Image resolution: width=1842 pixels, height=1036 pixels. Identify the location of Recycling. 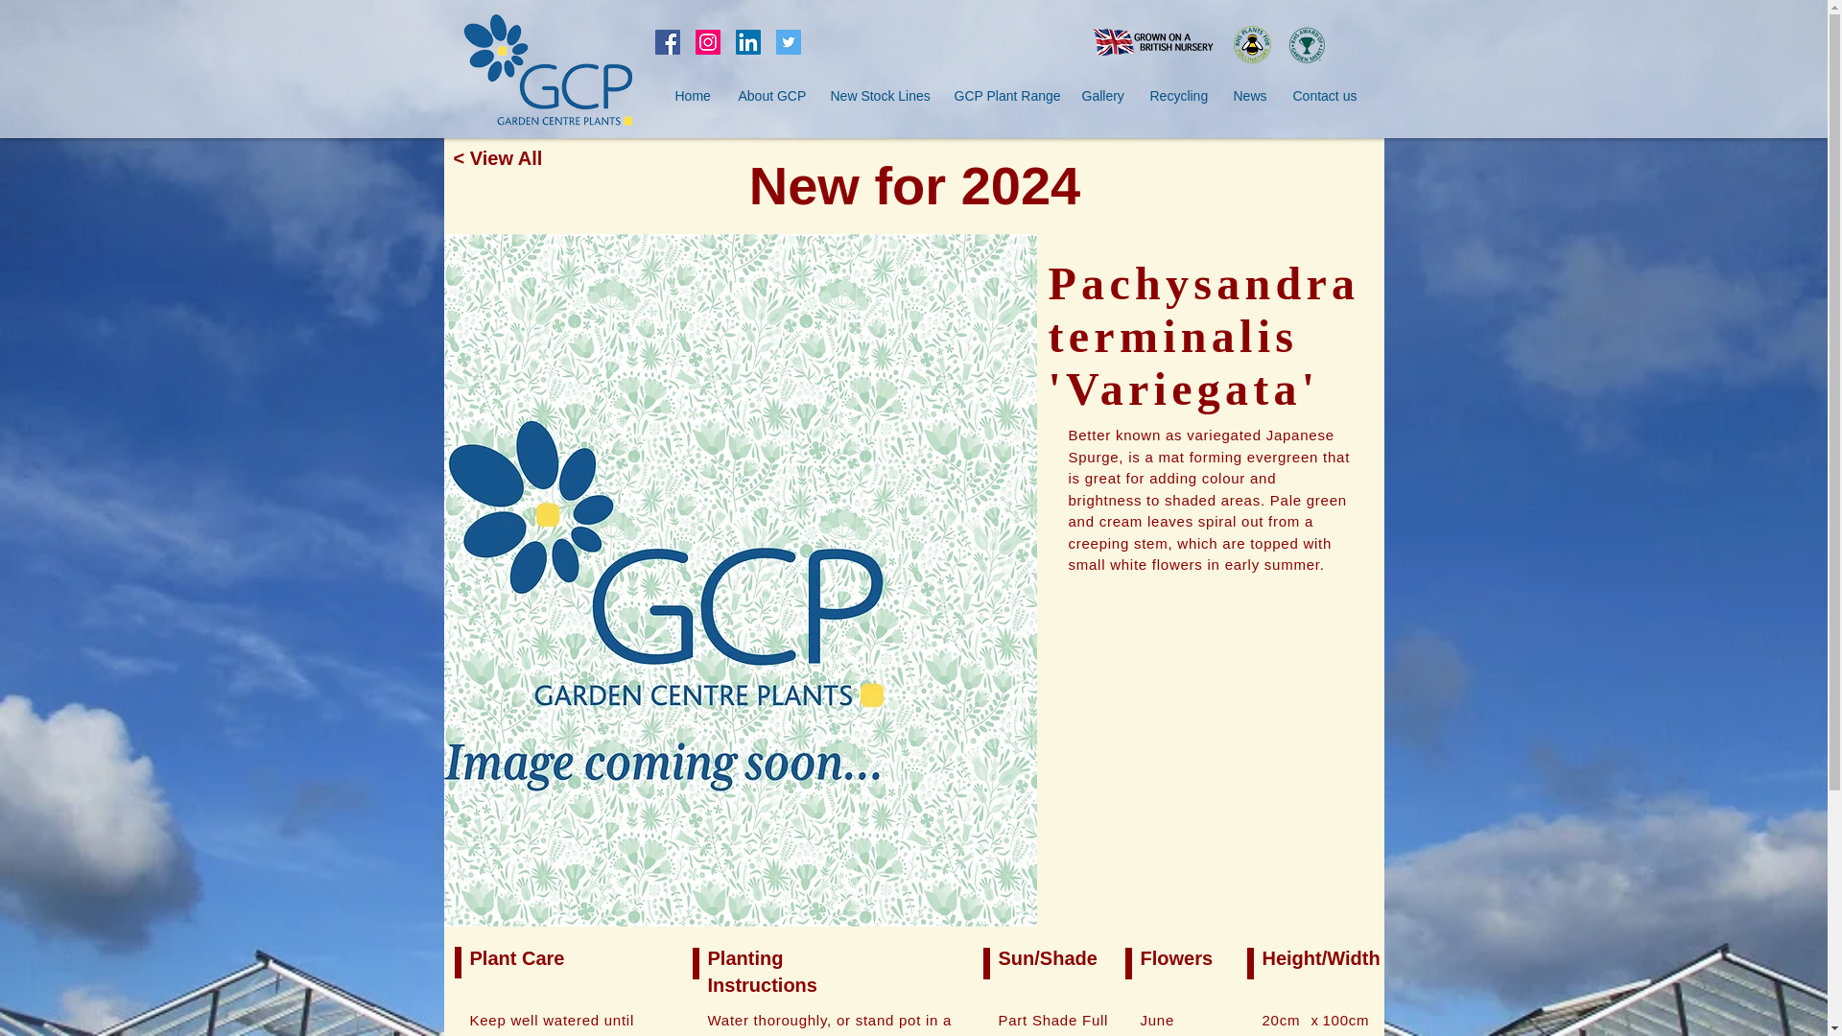
(1178, 96).